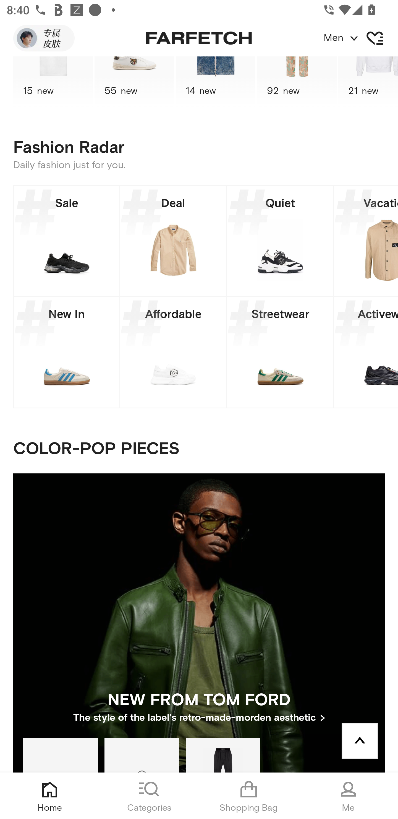 This screenshot has height=819, width=398. What do you see at coordinates (360, 38) in the screenshot?
I see `Men` at bounding box center [360, 38].